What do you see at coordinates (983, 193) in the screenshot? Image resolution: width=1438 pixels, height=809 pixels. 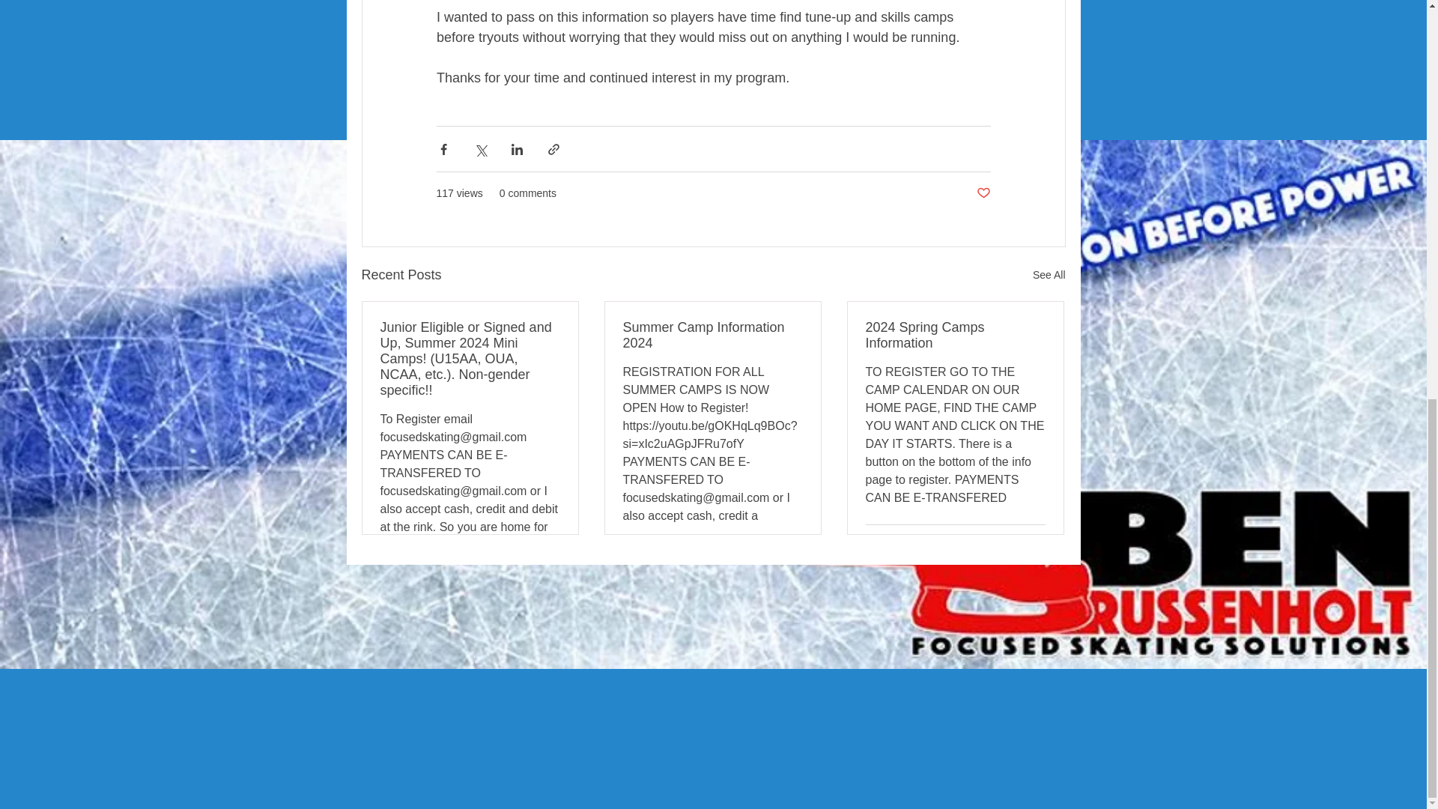 I see `Post not marked as liked` at bounding box center [983, 193].